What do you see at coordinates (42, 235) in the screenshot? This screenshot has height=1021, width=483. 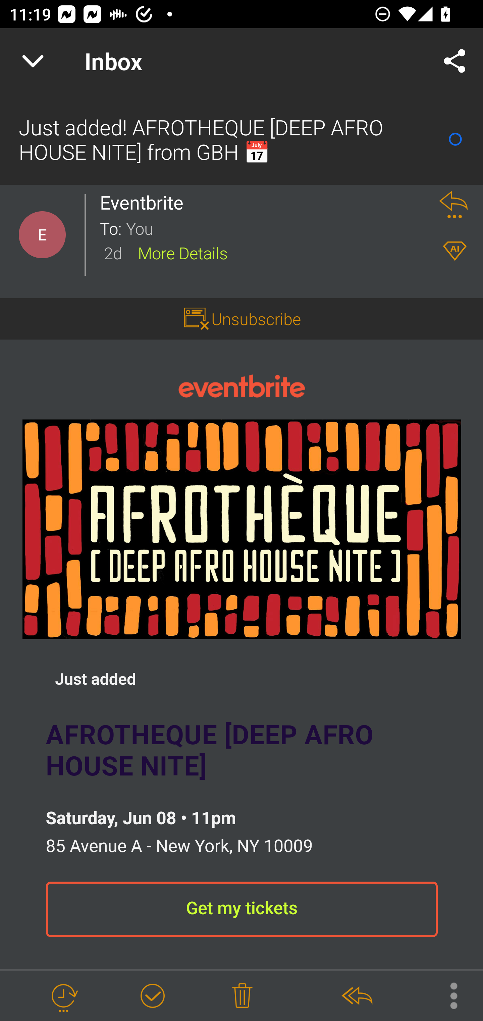 I see `Contact Details` at bounding box center [42, 235].